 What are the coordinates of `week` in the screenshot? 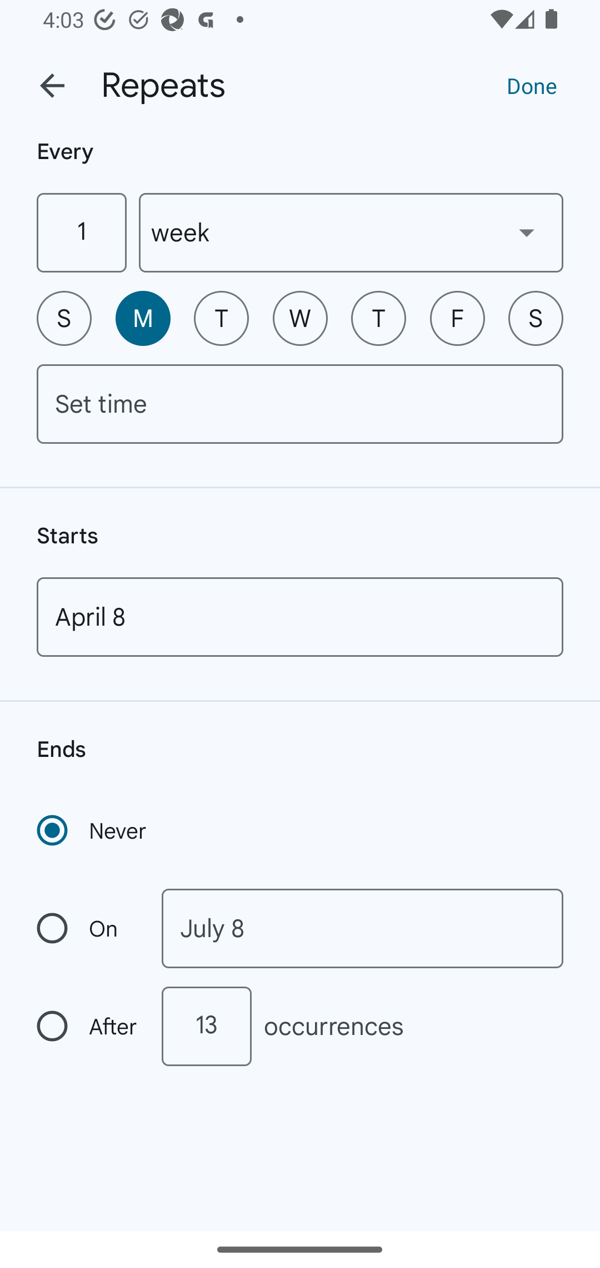 It's located at (351, 232).